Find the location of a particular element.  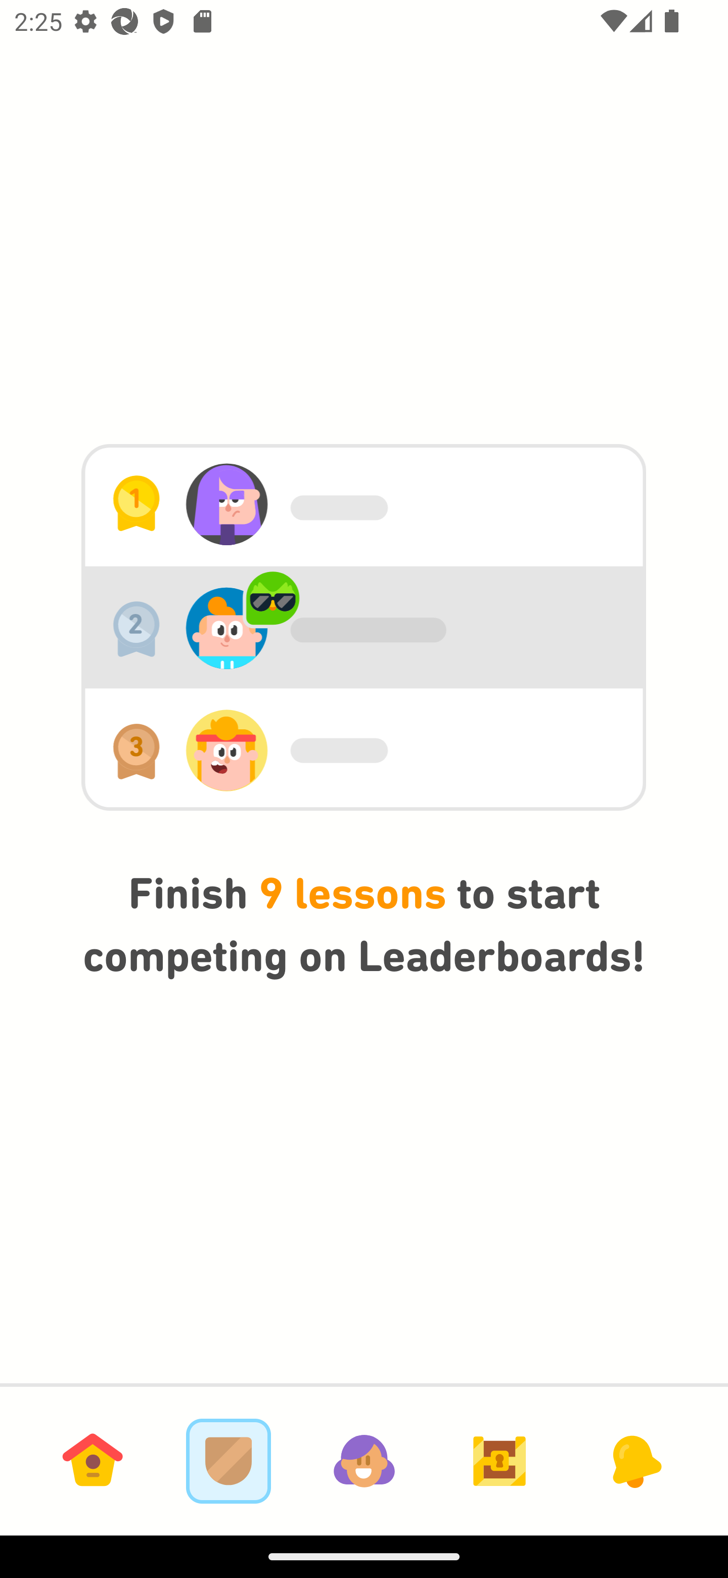

Learn Tab is located at coordinates (93, 1461).